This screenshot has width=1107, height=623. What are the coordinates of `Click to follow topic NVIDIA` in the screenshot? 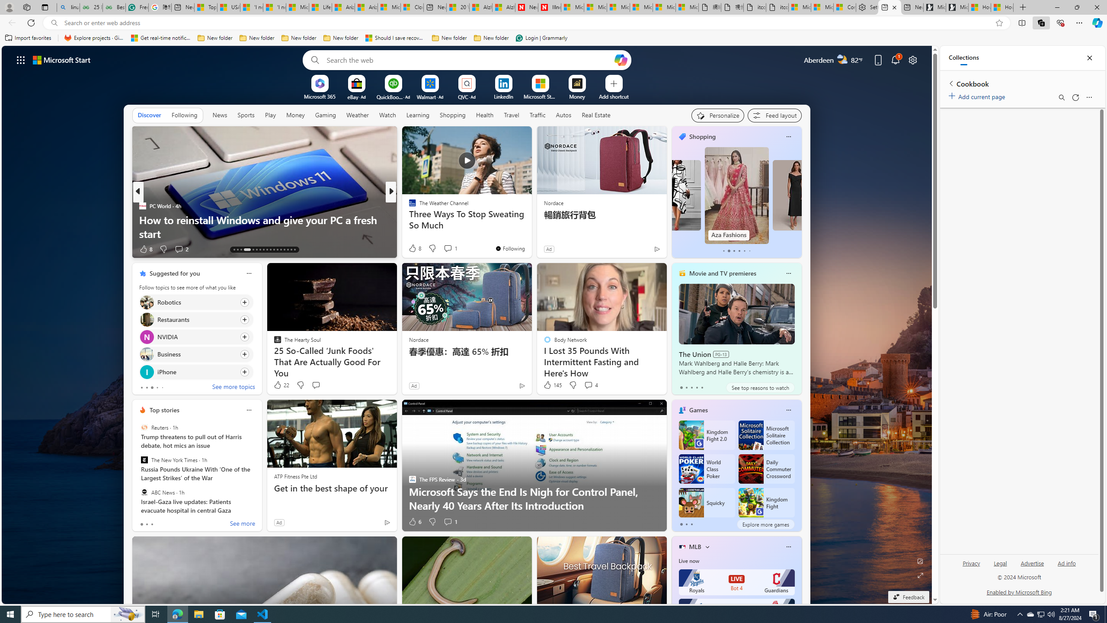 It's located at (196, 337).